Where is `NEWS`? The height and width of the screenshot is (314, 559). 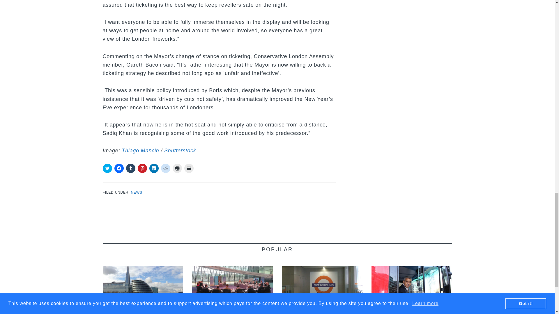 NEWS is located at coordinates (137, 192).